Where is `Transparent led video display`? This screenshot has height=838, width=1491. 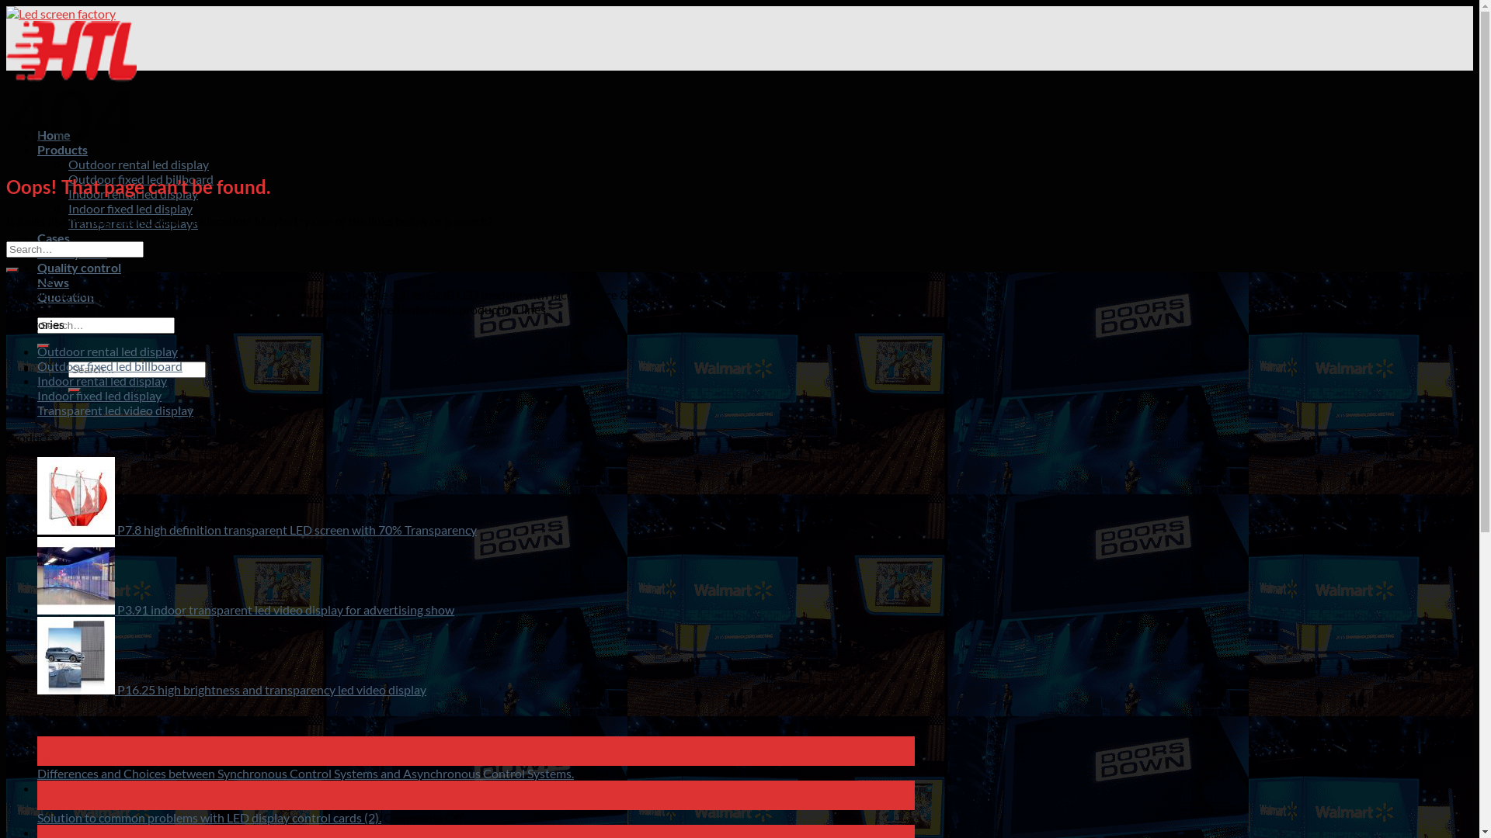
Transparent led video display is located at coordinates (115, 410).